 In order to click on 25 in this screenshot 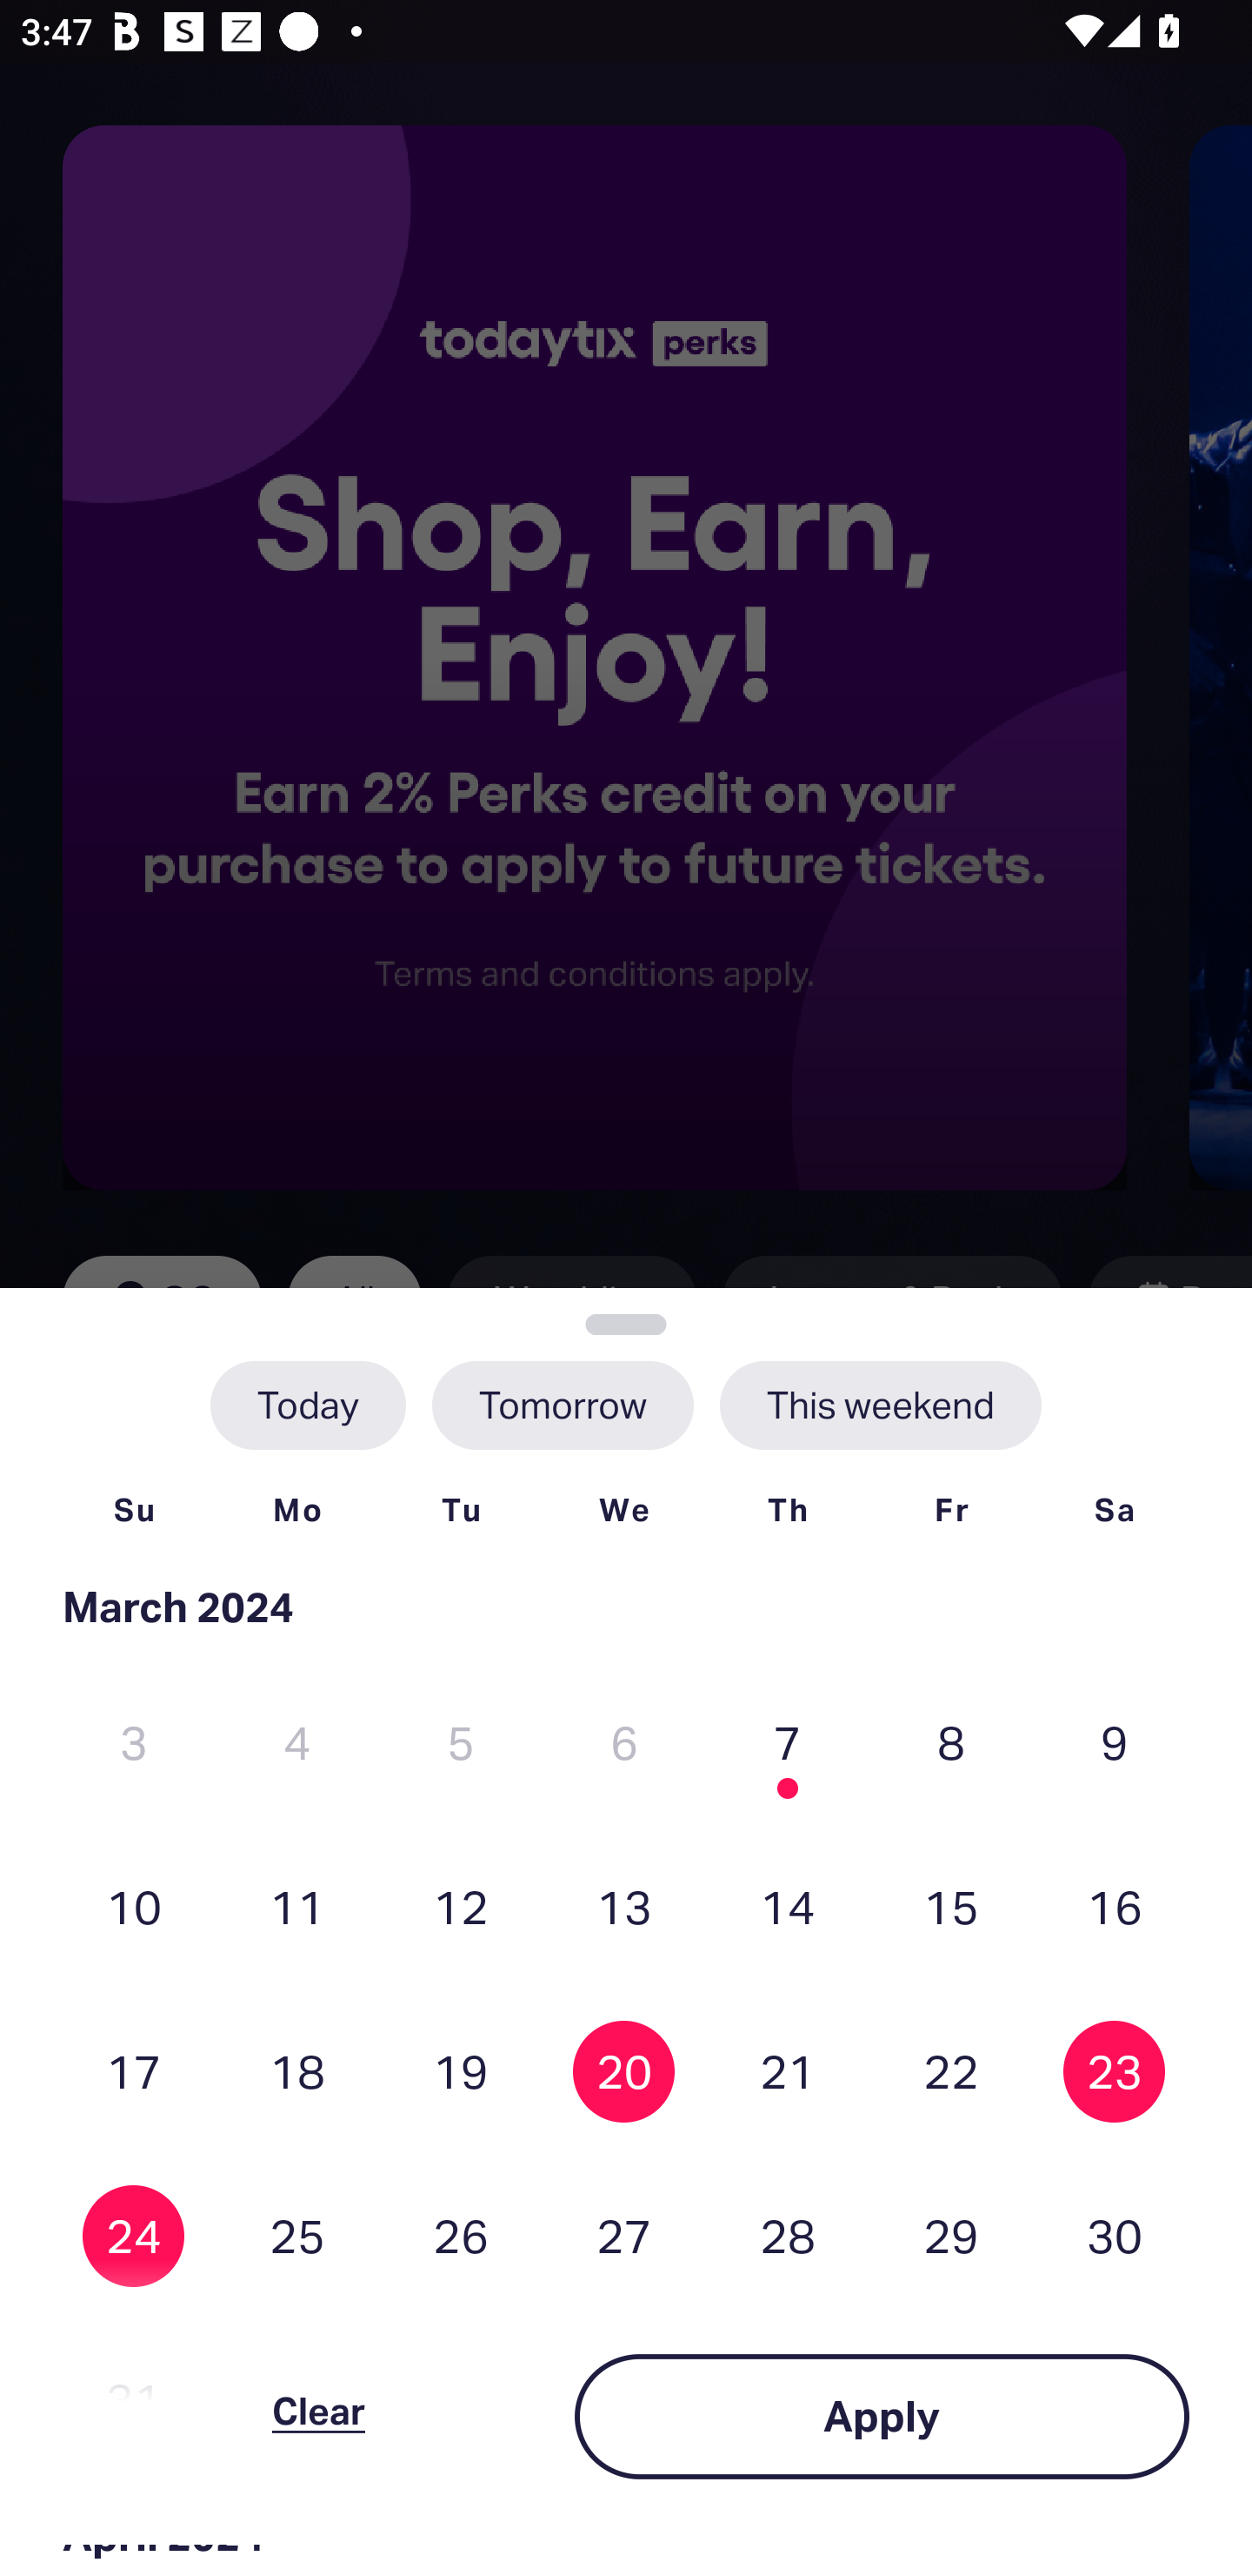, I will do `click(297, 2236)`.